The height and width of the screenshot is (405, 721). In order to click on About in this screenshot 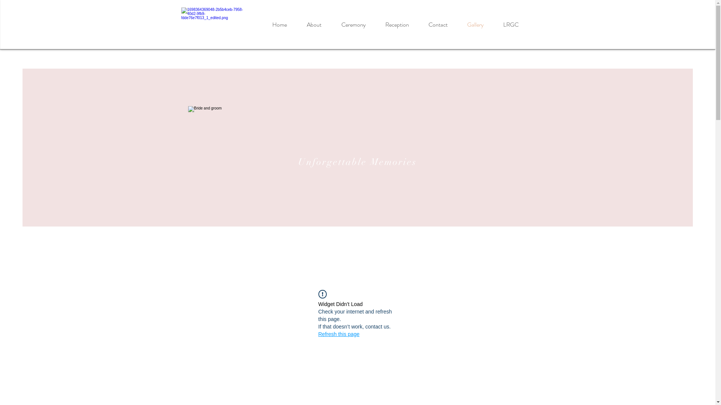, I will do `click(314, 25)`.